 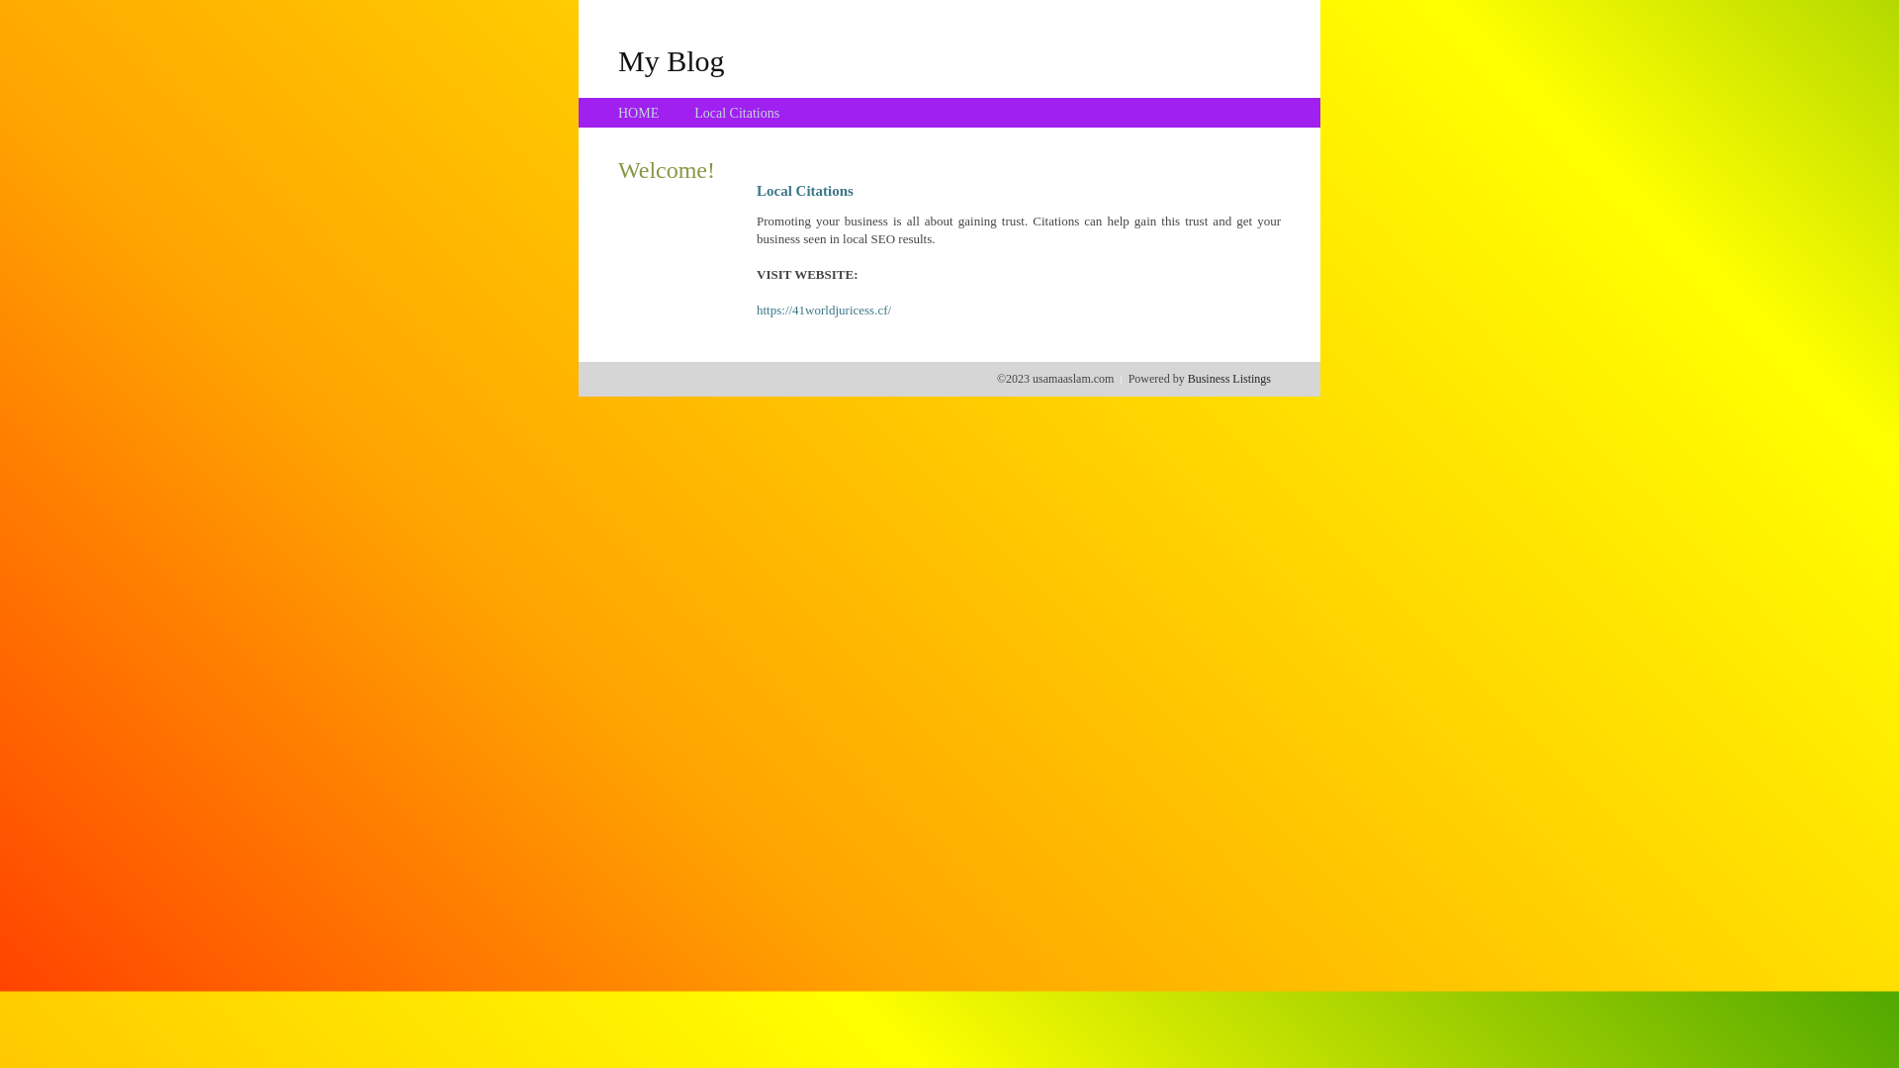 What do you see at coordinates (1229, 379) in the screenshot?
I see `Business Listings` at bounding box center [1229, 379].